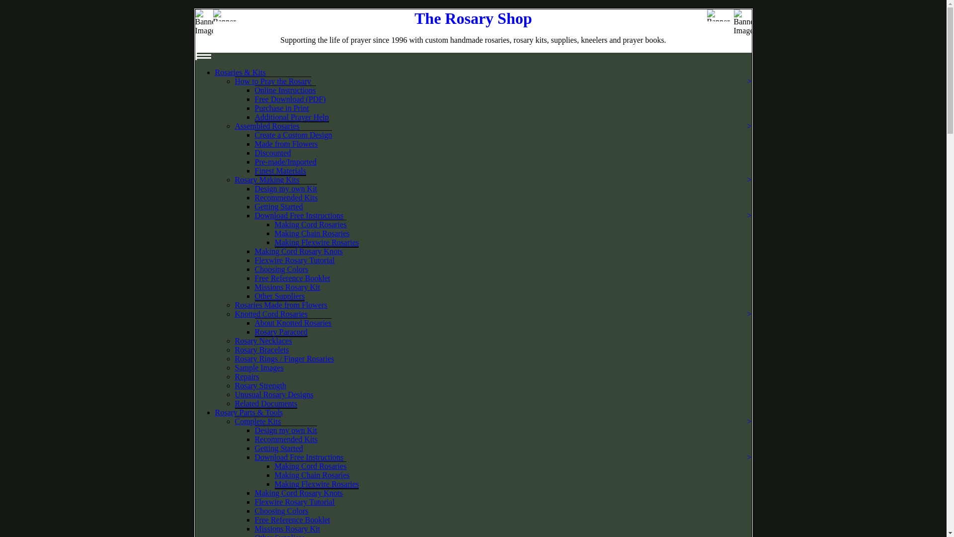 The height and width of the screenshot is (537, 954). Describe the element at coordinates (226, 15) in the screenshot. I see `Banner Image` at that location.